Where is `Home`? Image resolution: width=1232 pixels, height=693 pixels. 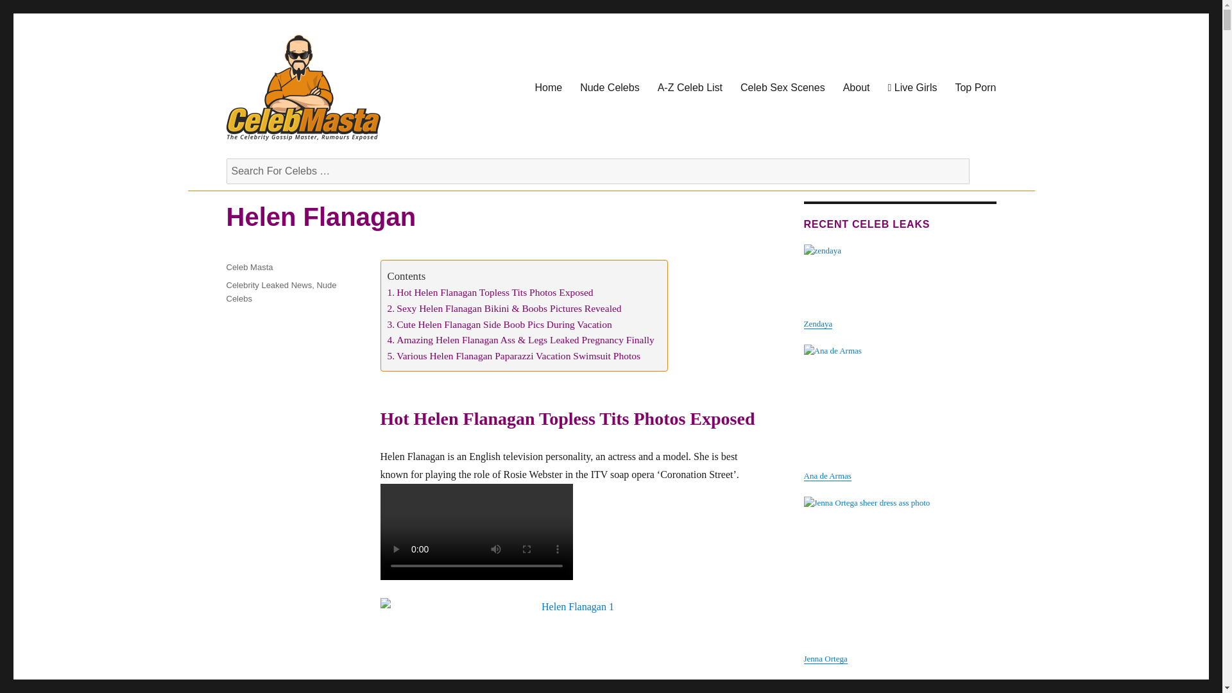 Home is located at coordinates (548, 87).